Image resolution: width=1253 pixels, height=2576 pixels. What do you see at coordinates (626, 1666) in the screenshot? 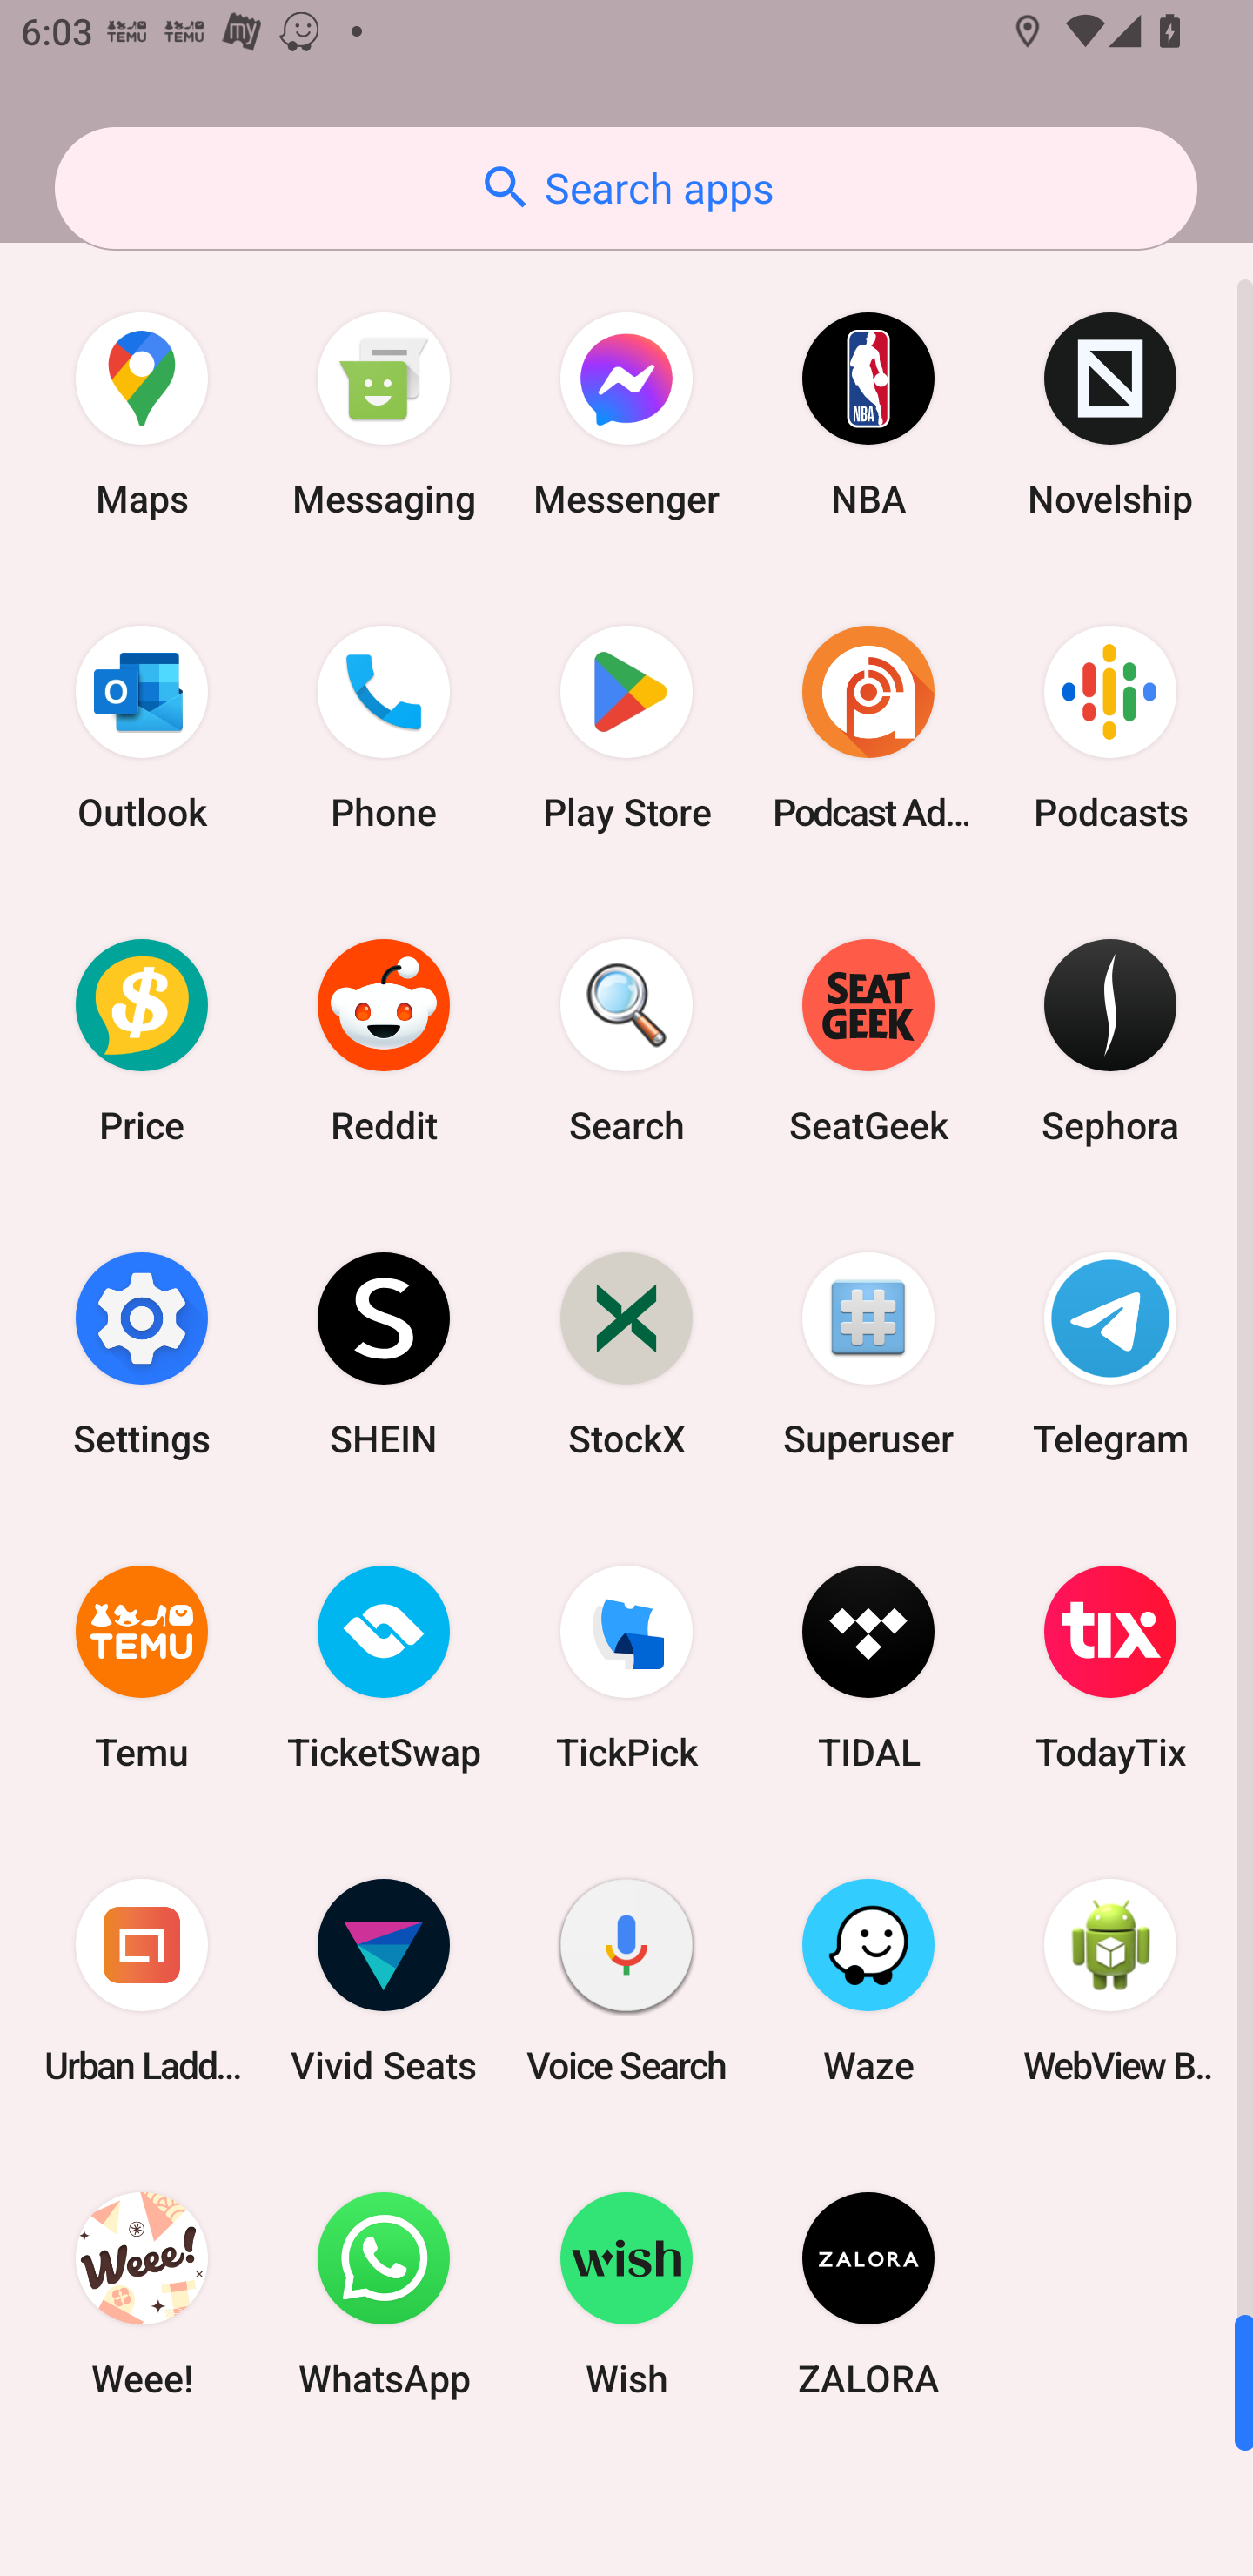
I see `TickPick` at bounding box center [626, 1666].